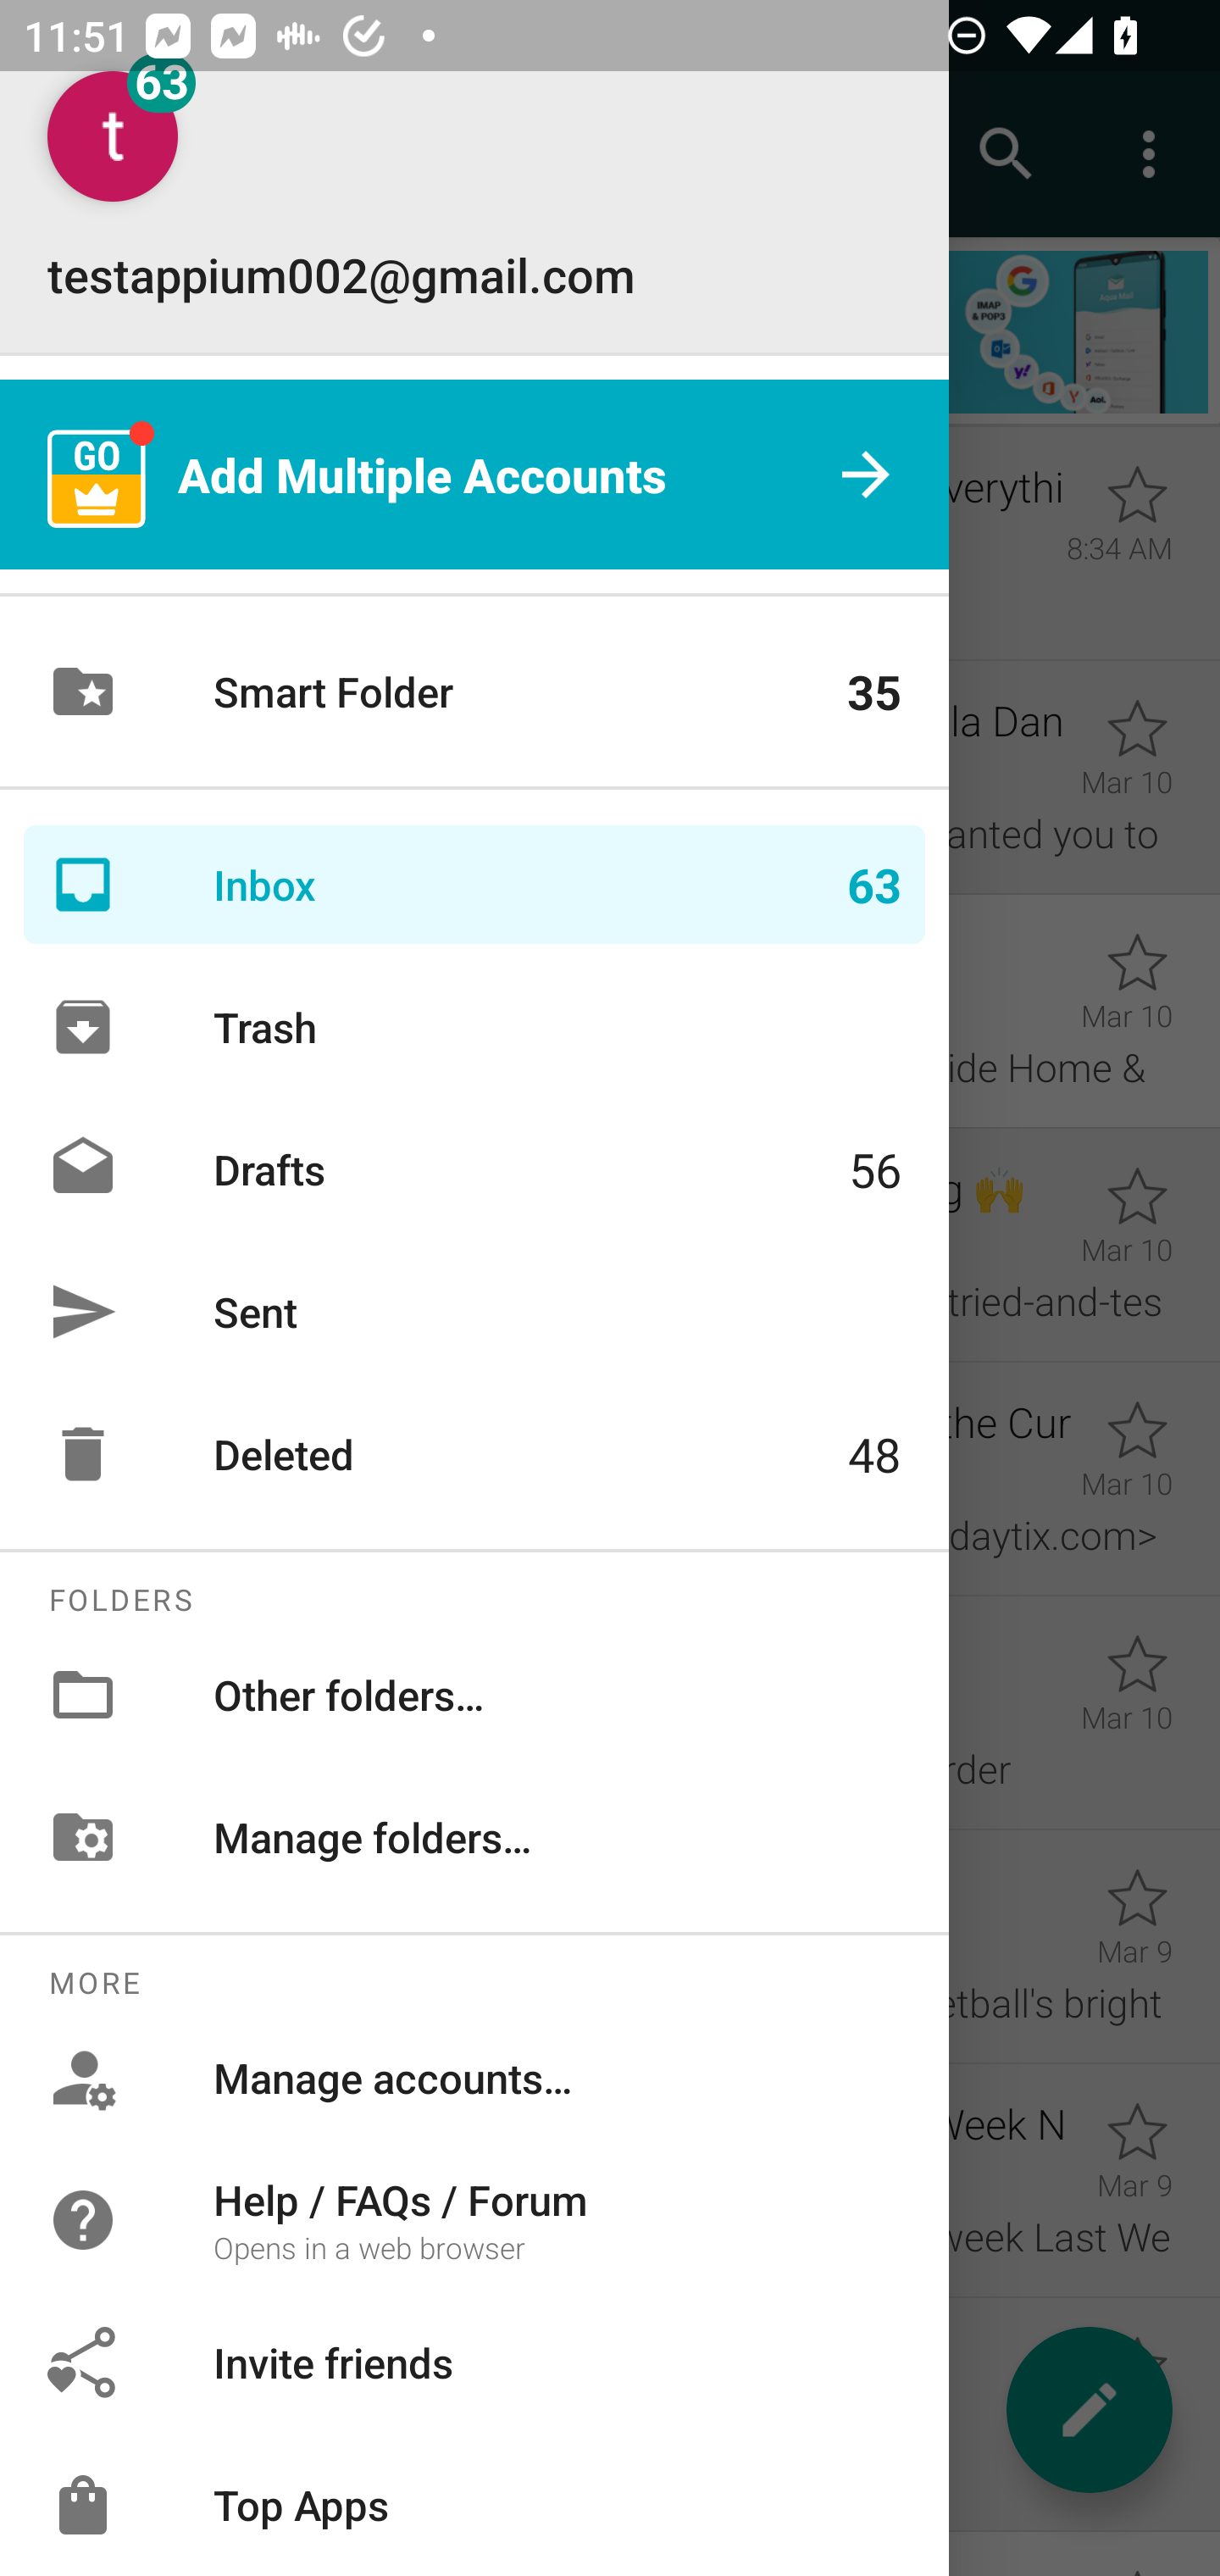  I want to click on testappium002@gmail.com, so click(474, 188).